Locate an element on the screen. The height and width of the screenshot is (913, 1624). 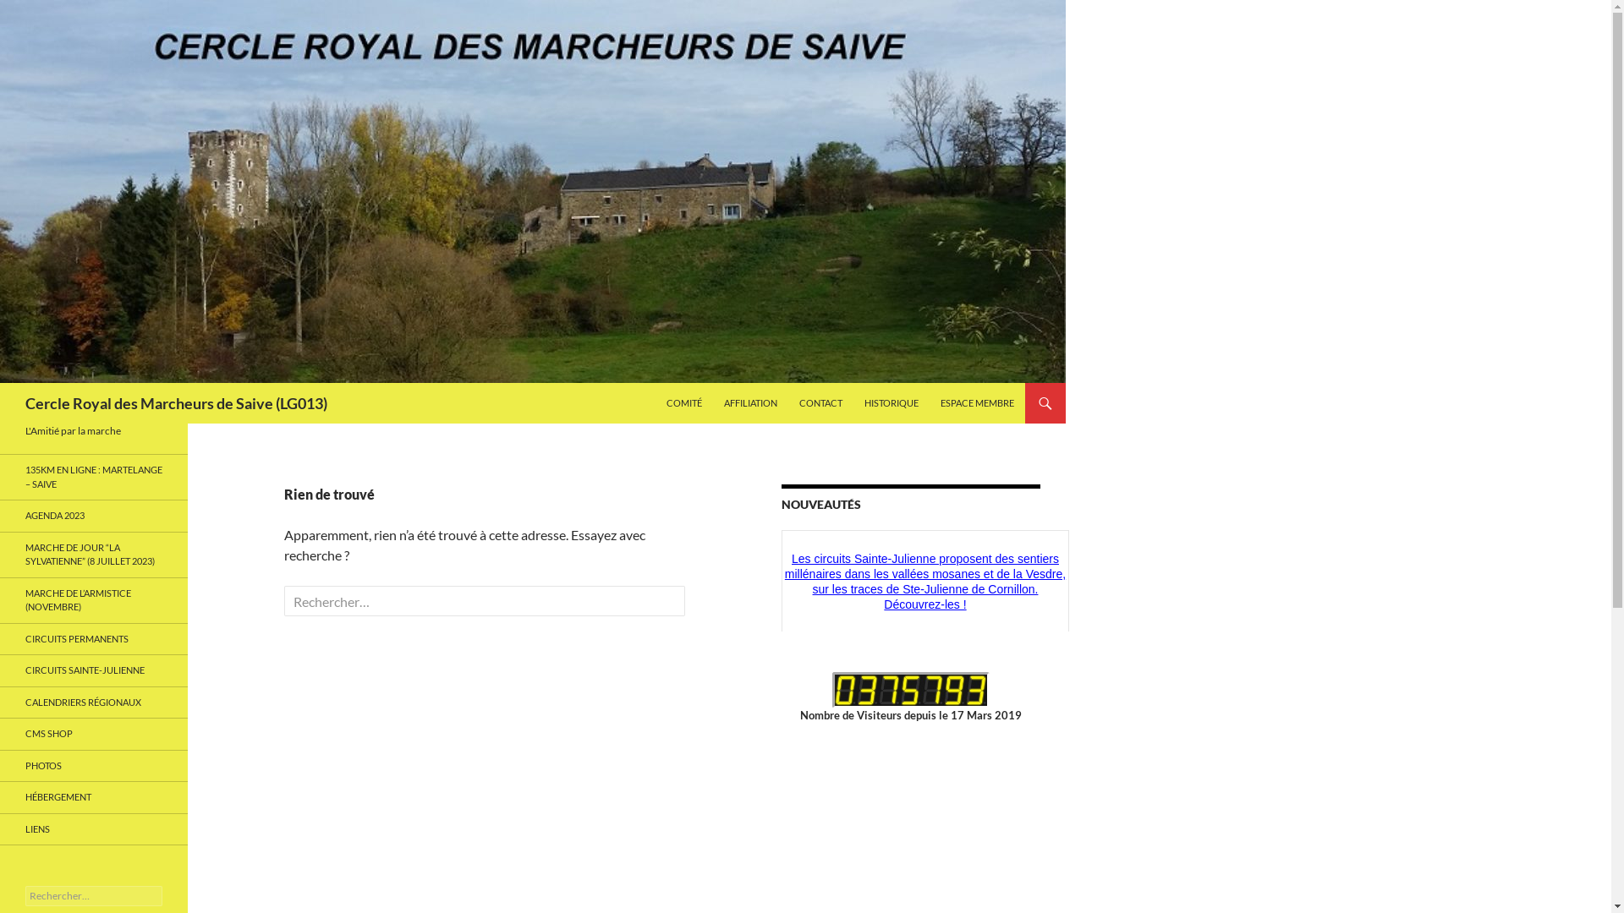
Rechercher is located at coordinates (59, 15).